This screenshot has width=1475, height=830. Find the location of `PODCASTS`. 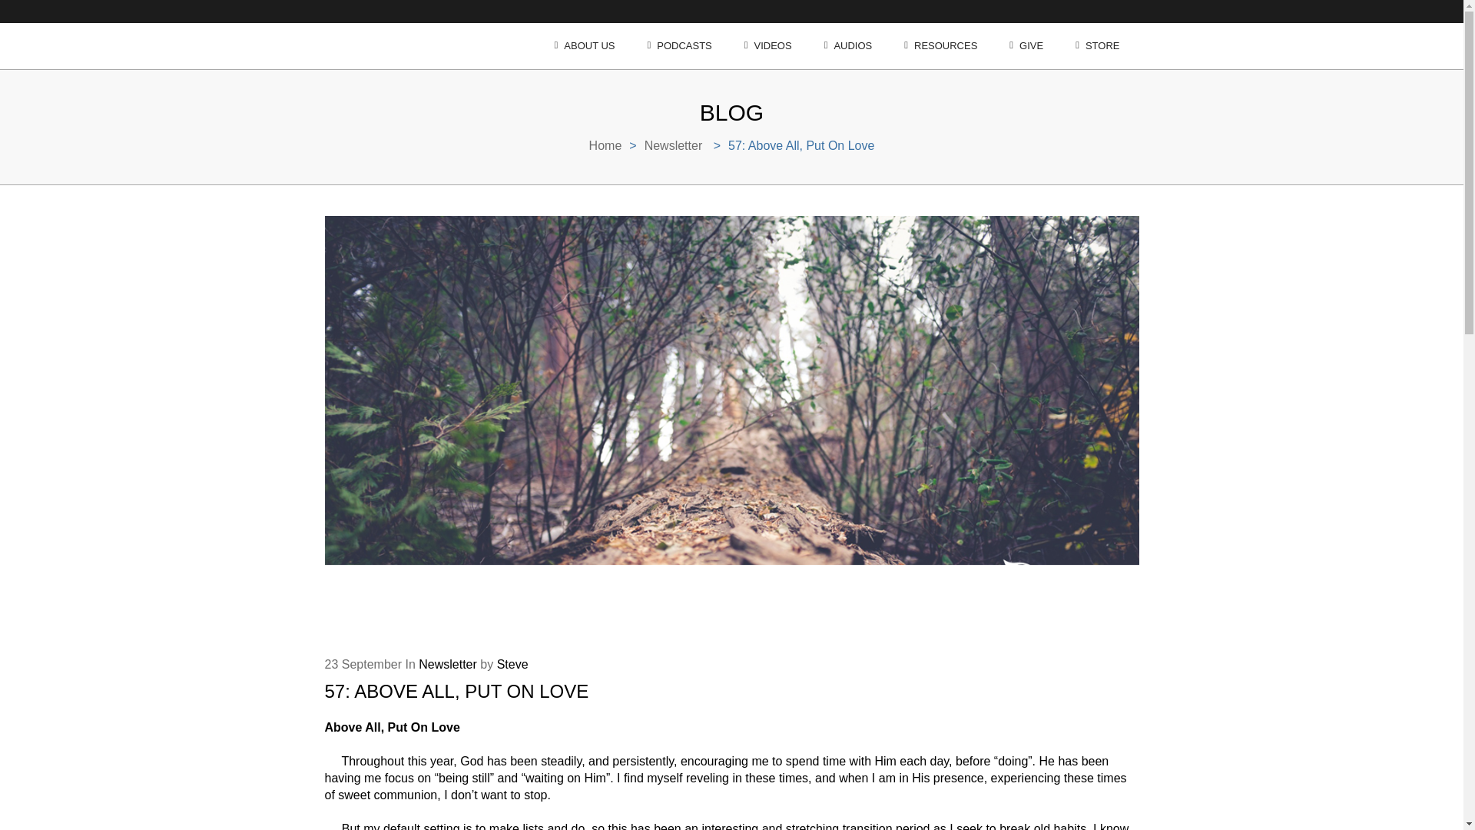

PODCASTS is located at coordinates (682, 46).